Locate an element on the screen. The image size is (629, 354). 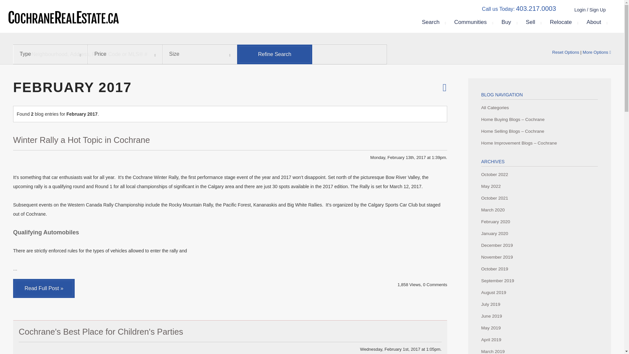
Communities is located at coordinates (473, 22).